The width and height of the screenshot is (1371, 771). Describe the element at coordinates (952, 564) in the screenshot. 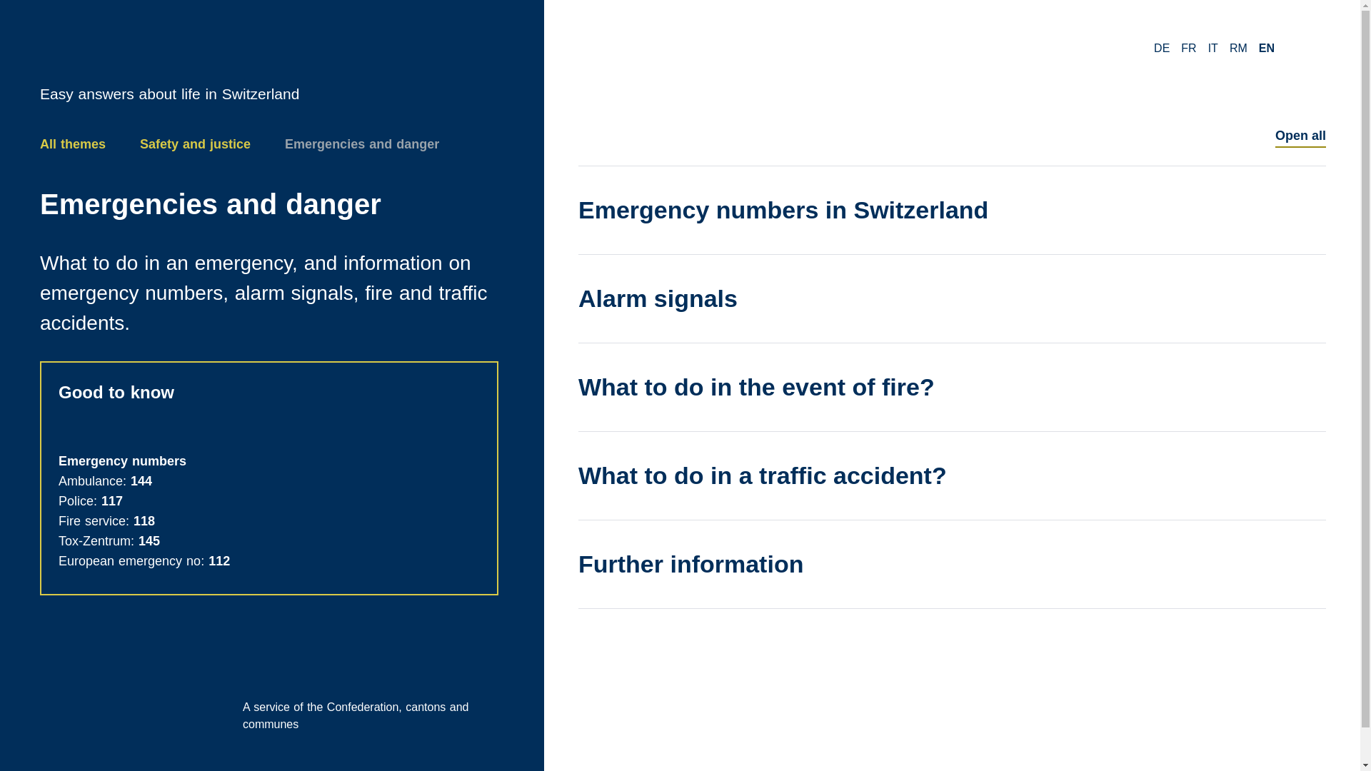

I see `Further information` at that location.